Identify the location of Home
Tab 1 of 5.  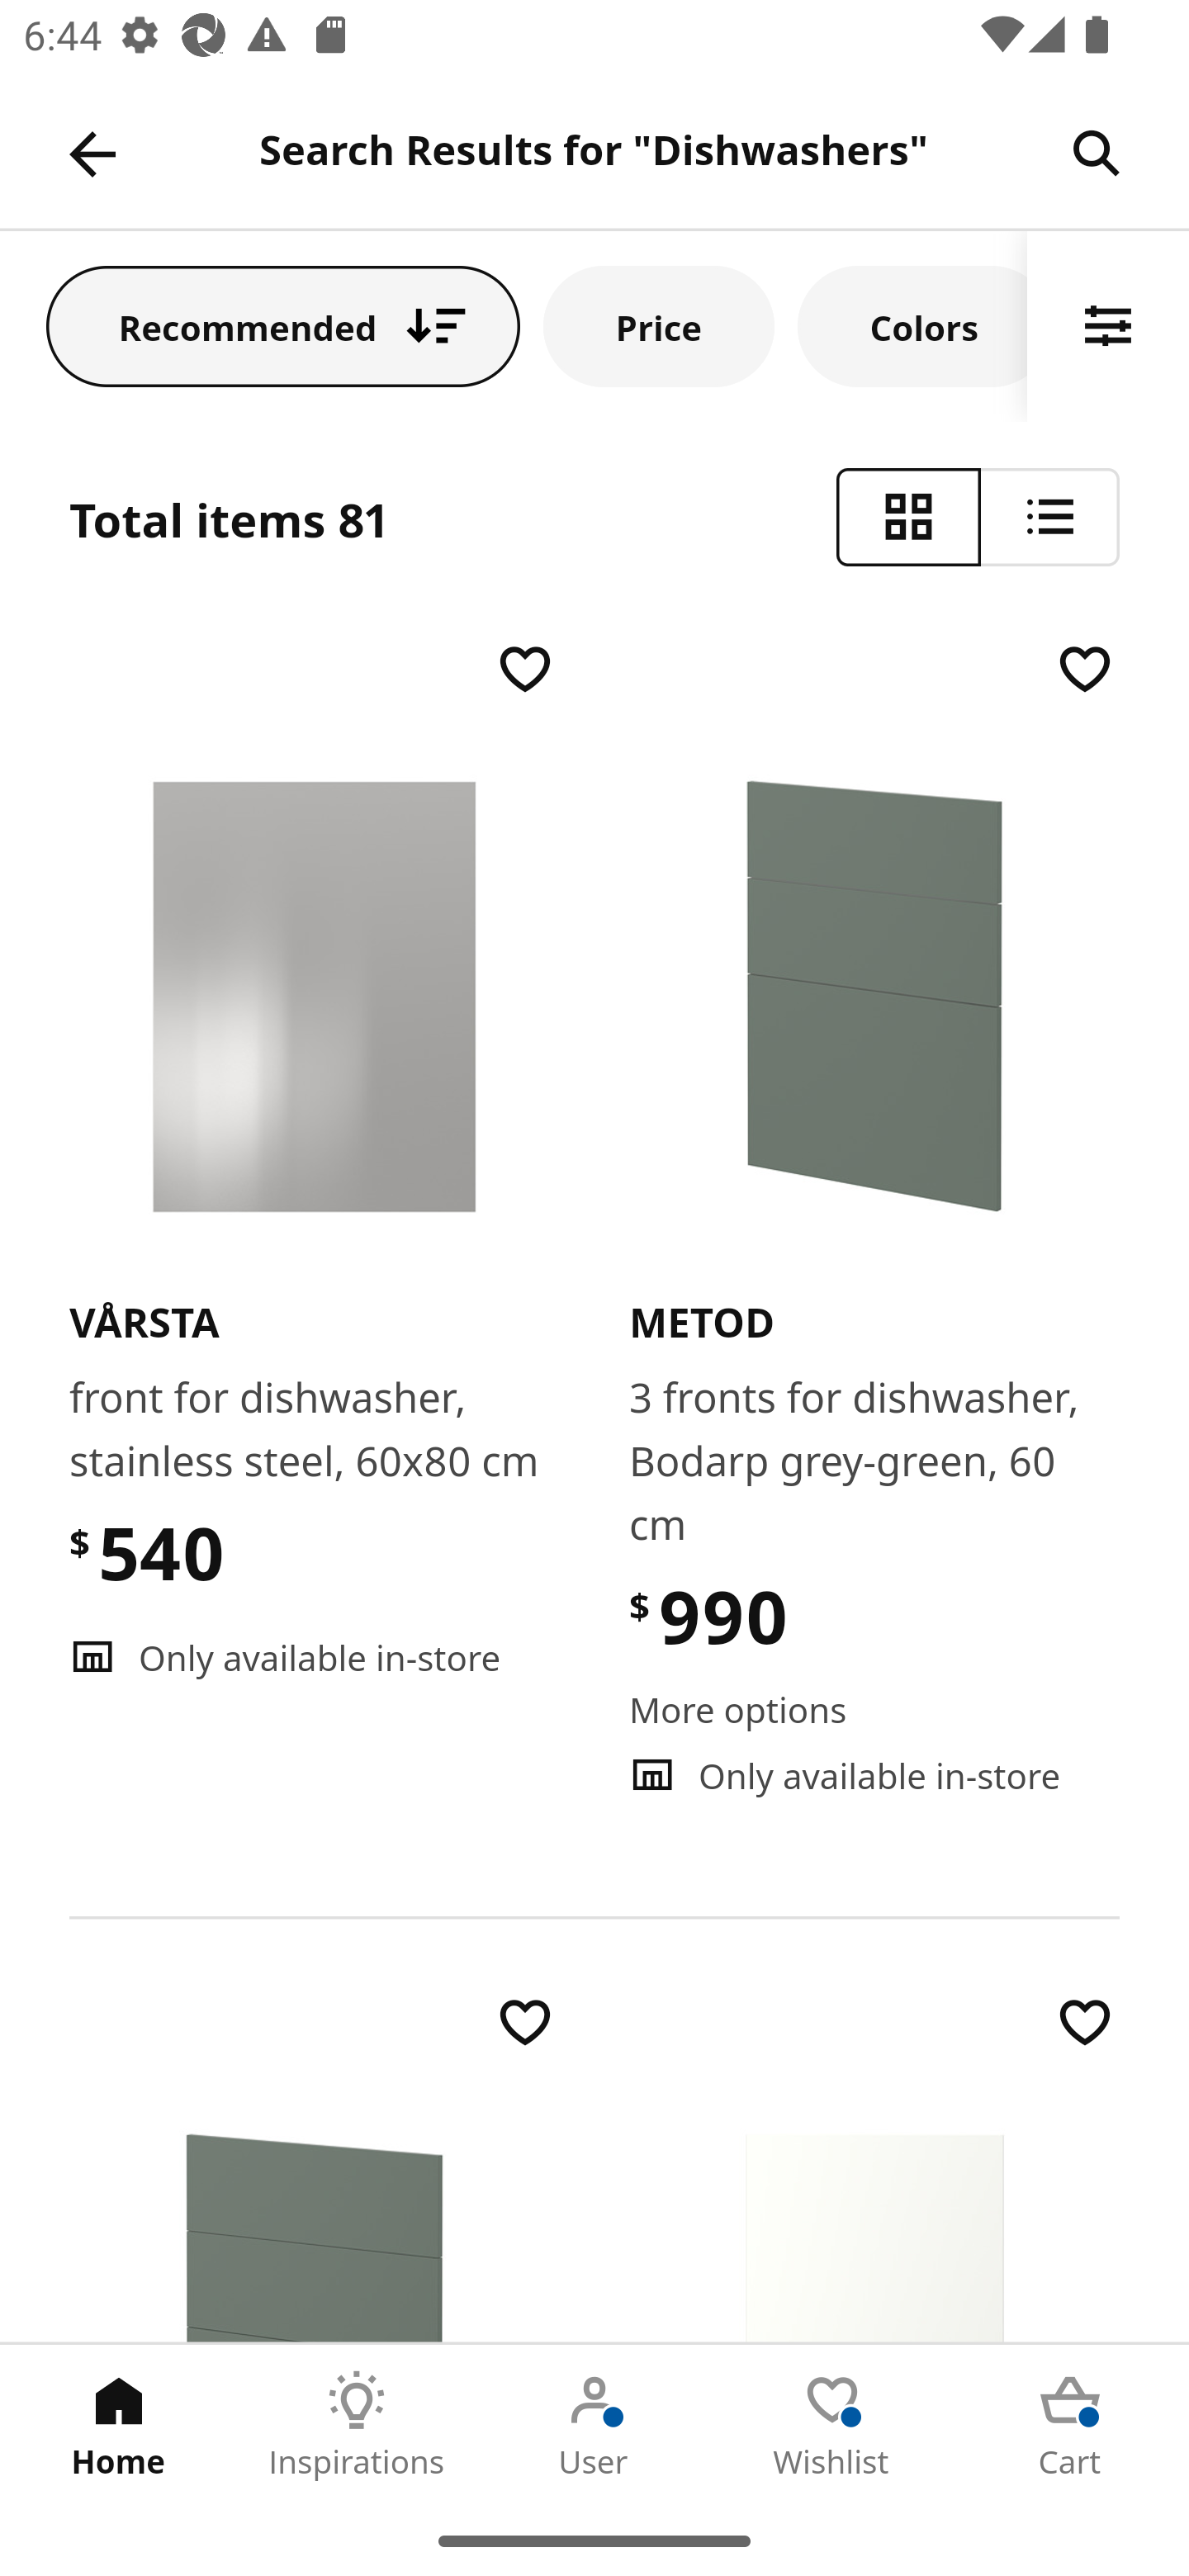
(119, 2425).